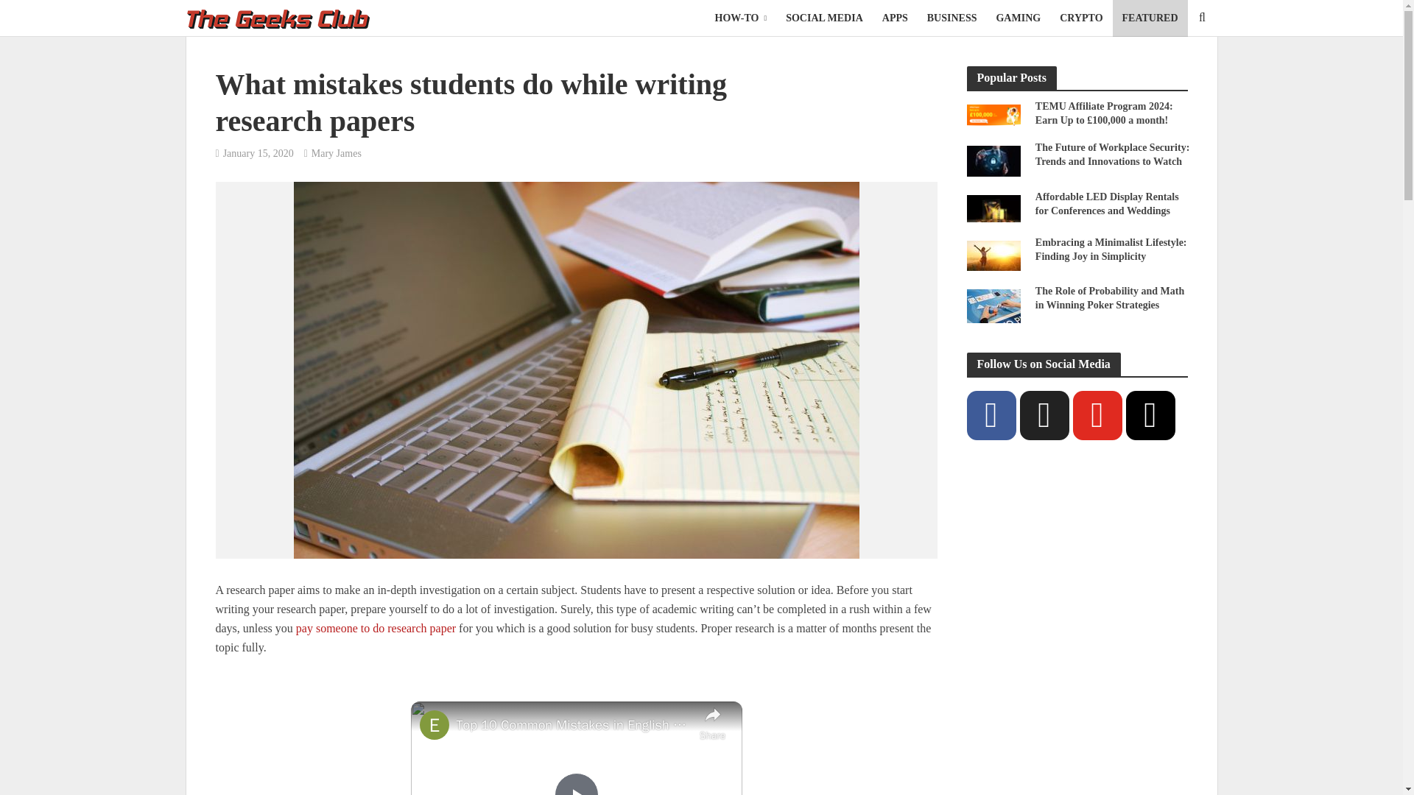  Describe the element at coordinates (1018, 18) in the screenshot. I see `GAMING` at that location.